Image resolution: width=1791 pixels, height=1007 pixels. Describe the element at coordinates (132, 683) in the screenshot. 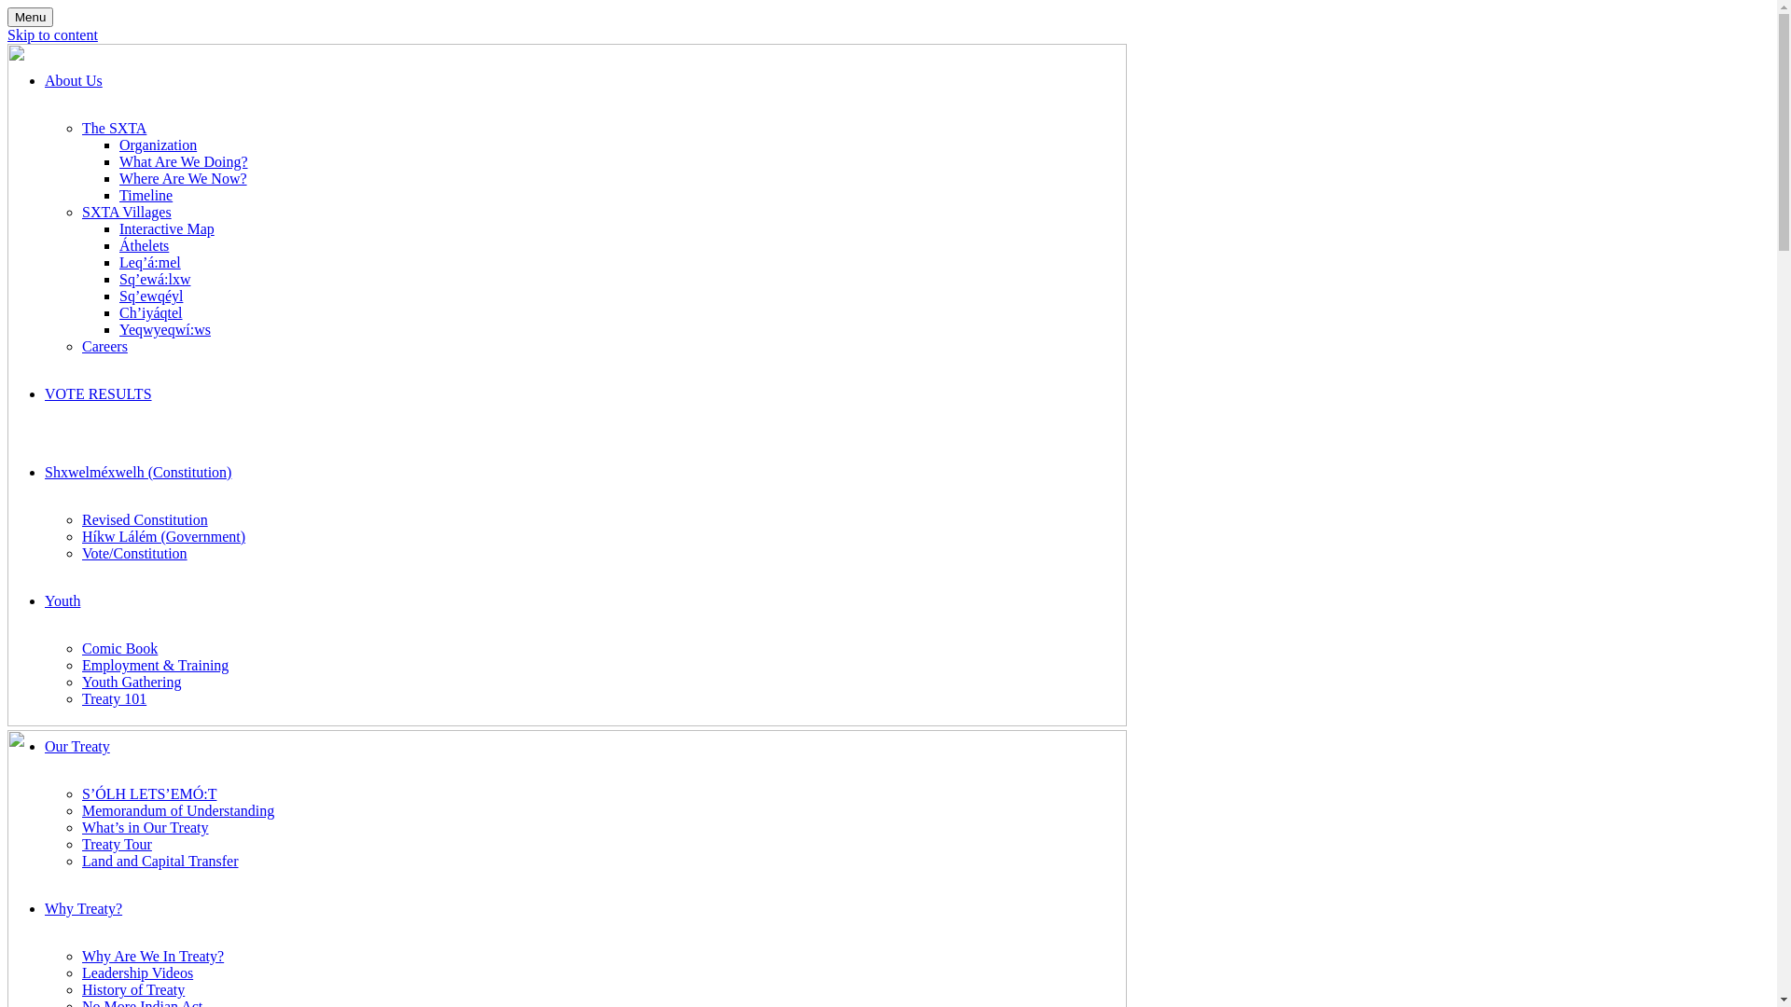

I see `Youth Gathering` at that location.